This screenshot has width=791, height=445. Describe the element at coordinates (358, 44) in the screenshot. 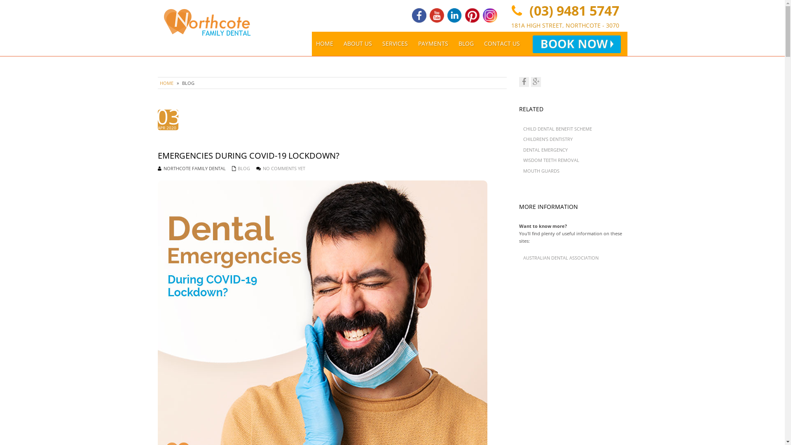

I see `ABOUT US` at that location.